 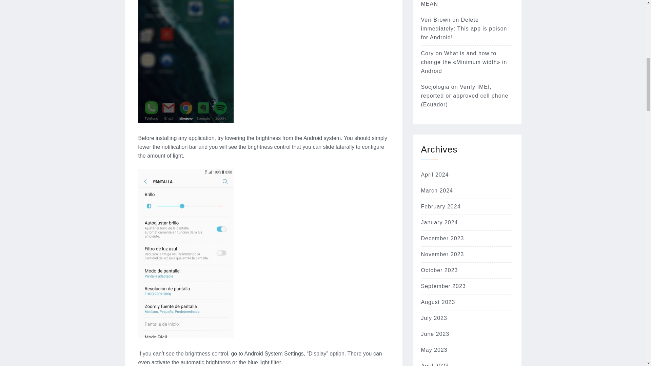 I want to click on August 2023, so click(x=438, y=302).